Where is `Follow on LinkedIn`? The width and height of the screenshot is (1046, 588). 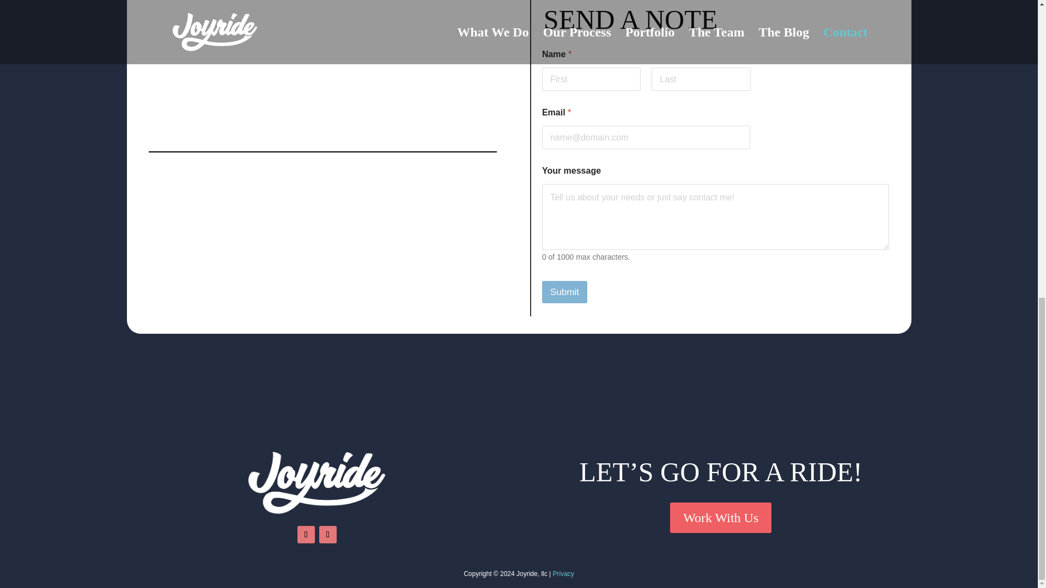 Follow on LinkedIn is located at coordinates (306, 534).